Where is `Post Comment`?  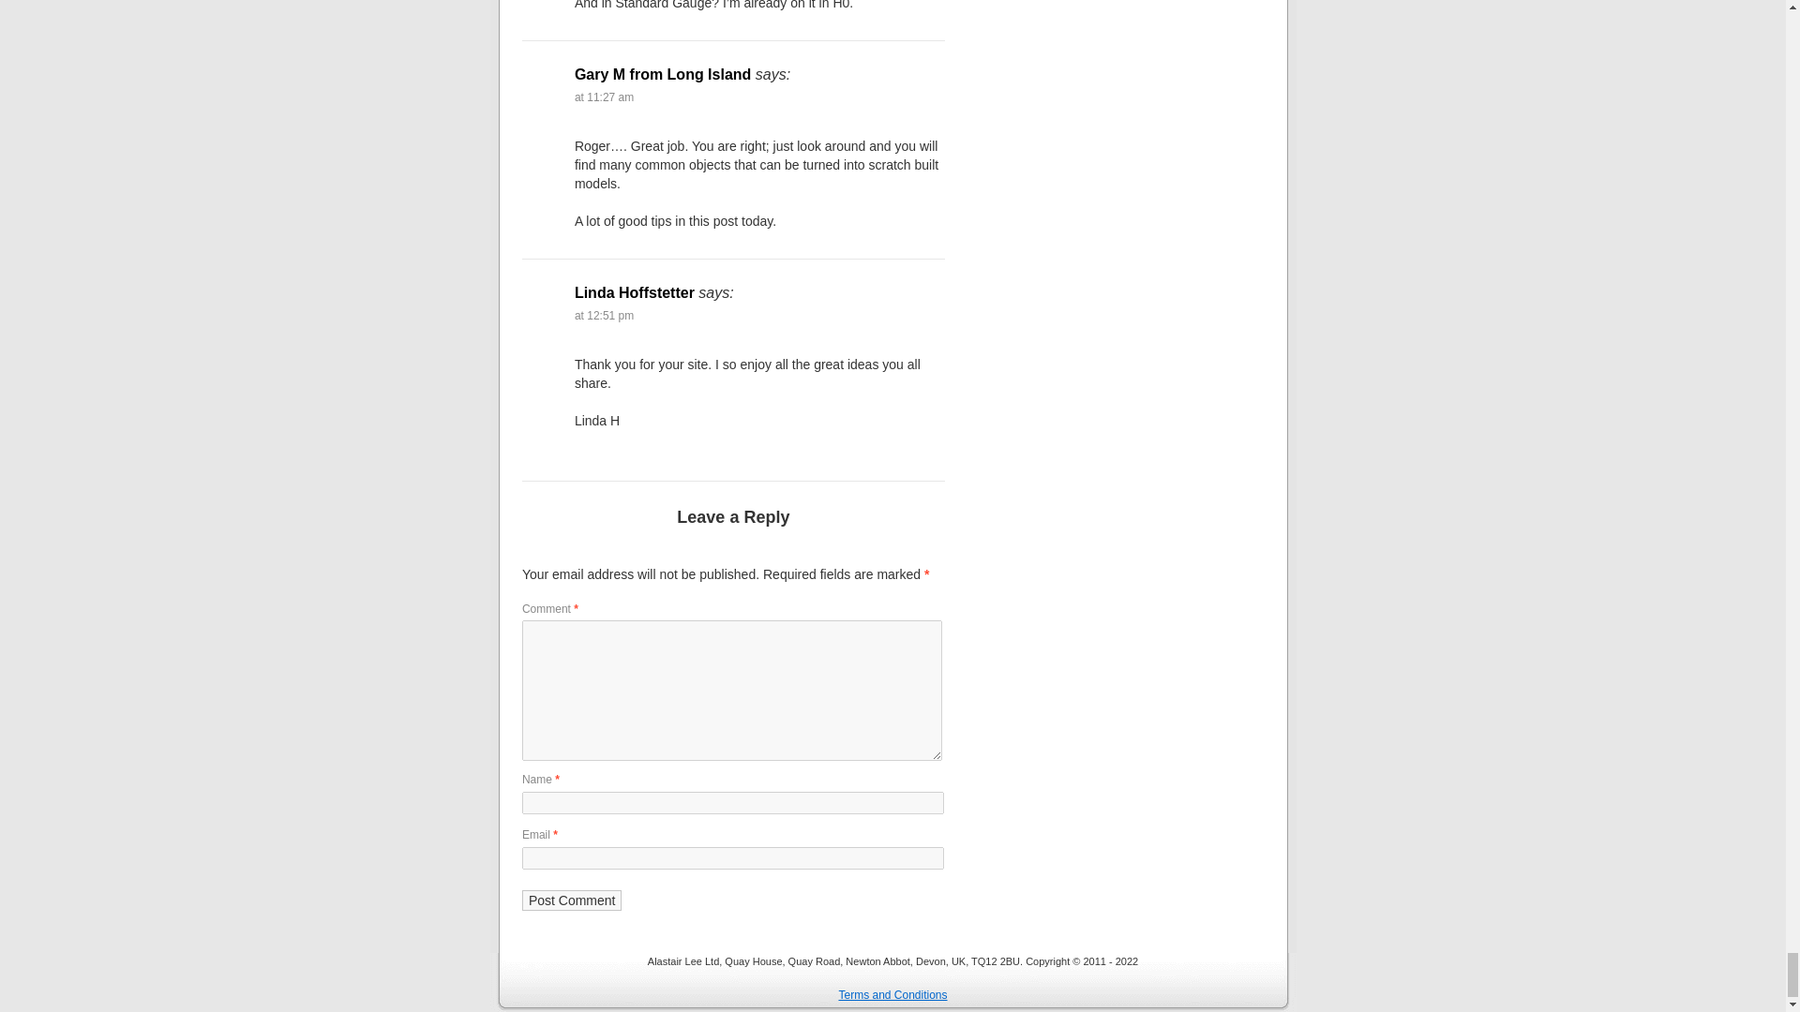
Post Comment is located at coordinates (572, 900).